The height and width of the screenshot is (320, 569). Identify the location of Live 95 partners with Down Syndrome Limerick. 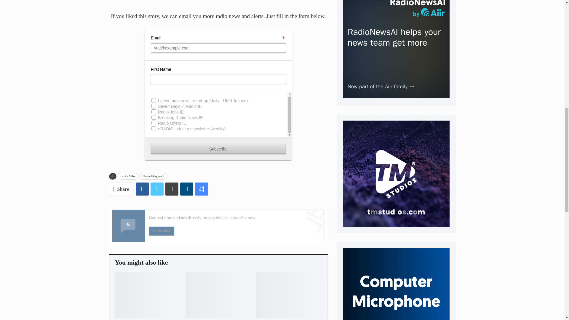
(289, 295).